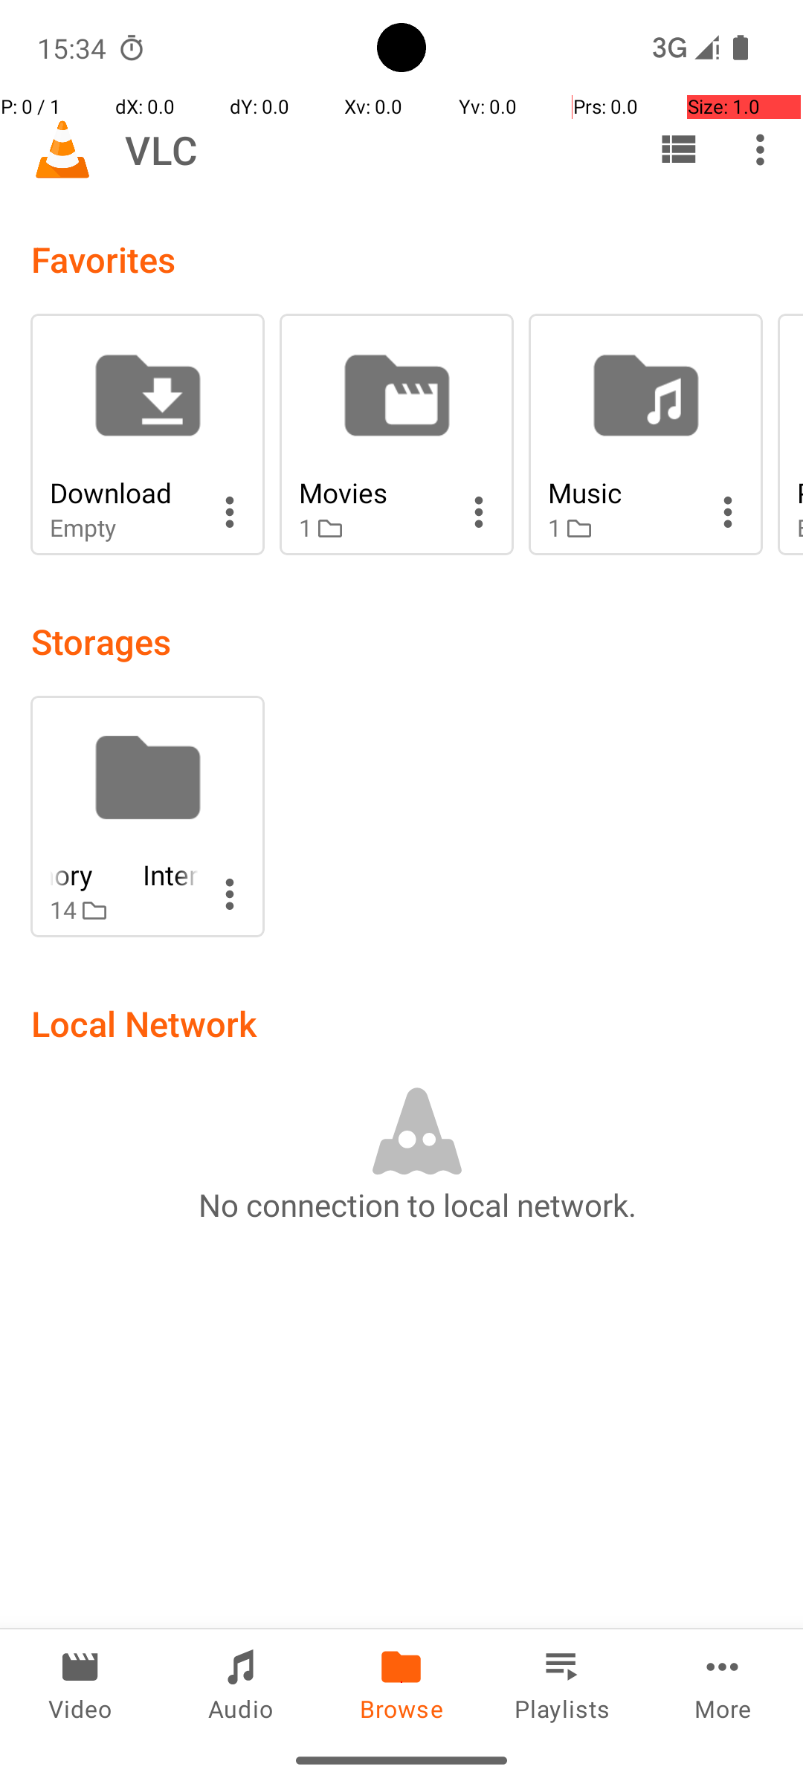 The width and height of the screenshot is (803, 1784). Describe the element at coordinates (147, 816) in the screenshot. I see `Folder: Internal memory, 14 subfolders` at that location.